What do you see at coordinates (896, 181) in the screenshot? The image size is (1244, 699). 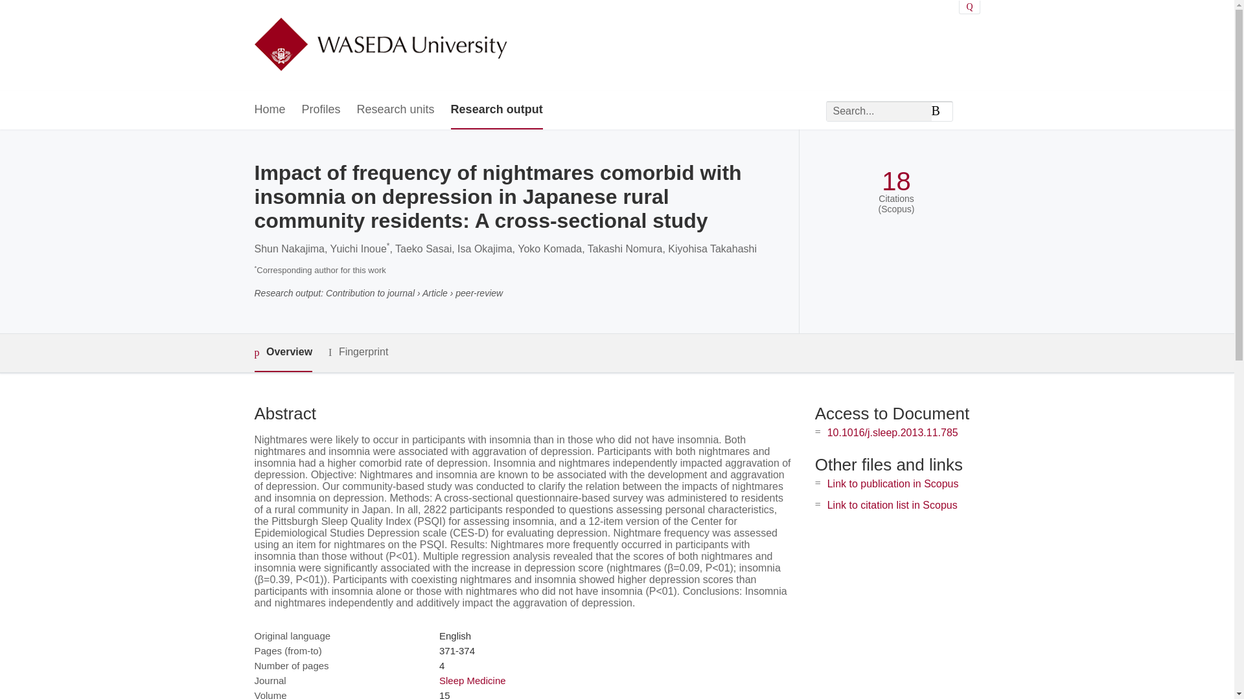 I see `18` at bounding box center [896, 181].